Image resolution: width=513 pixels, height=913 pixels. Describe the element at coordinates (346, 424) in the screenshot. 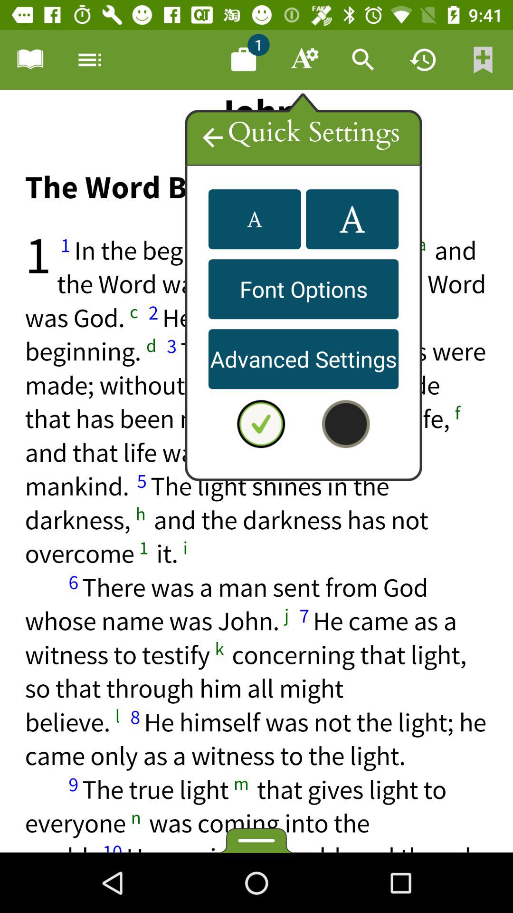

I see `select color` at that location.